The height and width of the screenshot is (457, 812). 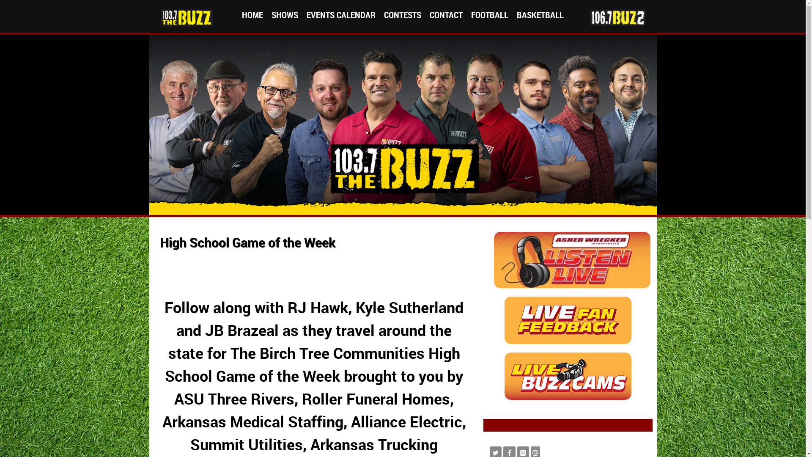 What do you see at coordinates (252, 15) in the screenshot?
I see `HOME` at bounding box center [252, 15].